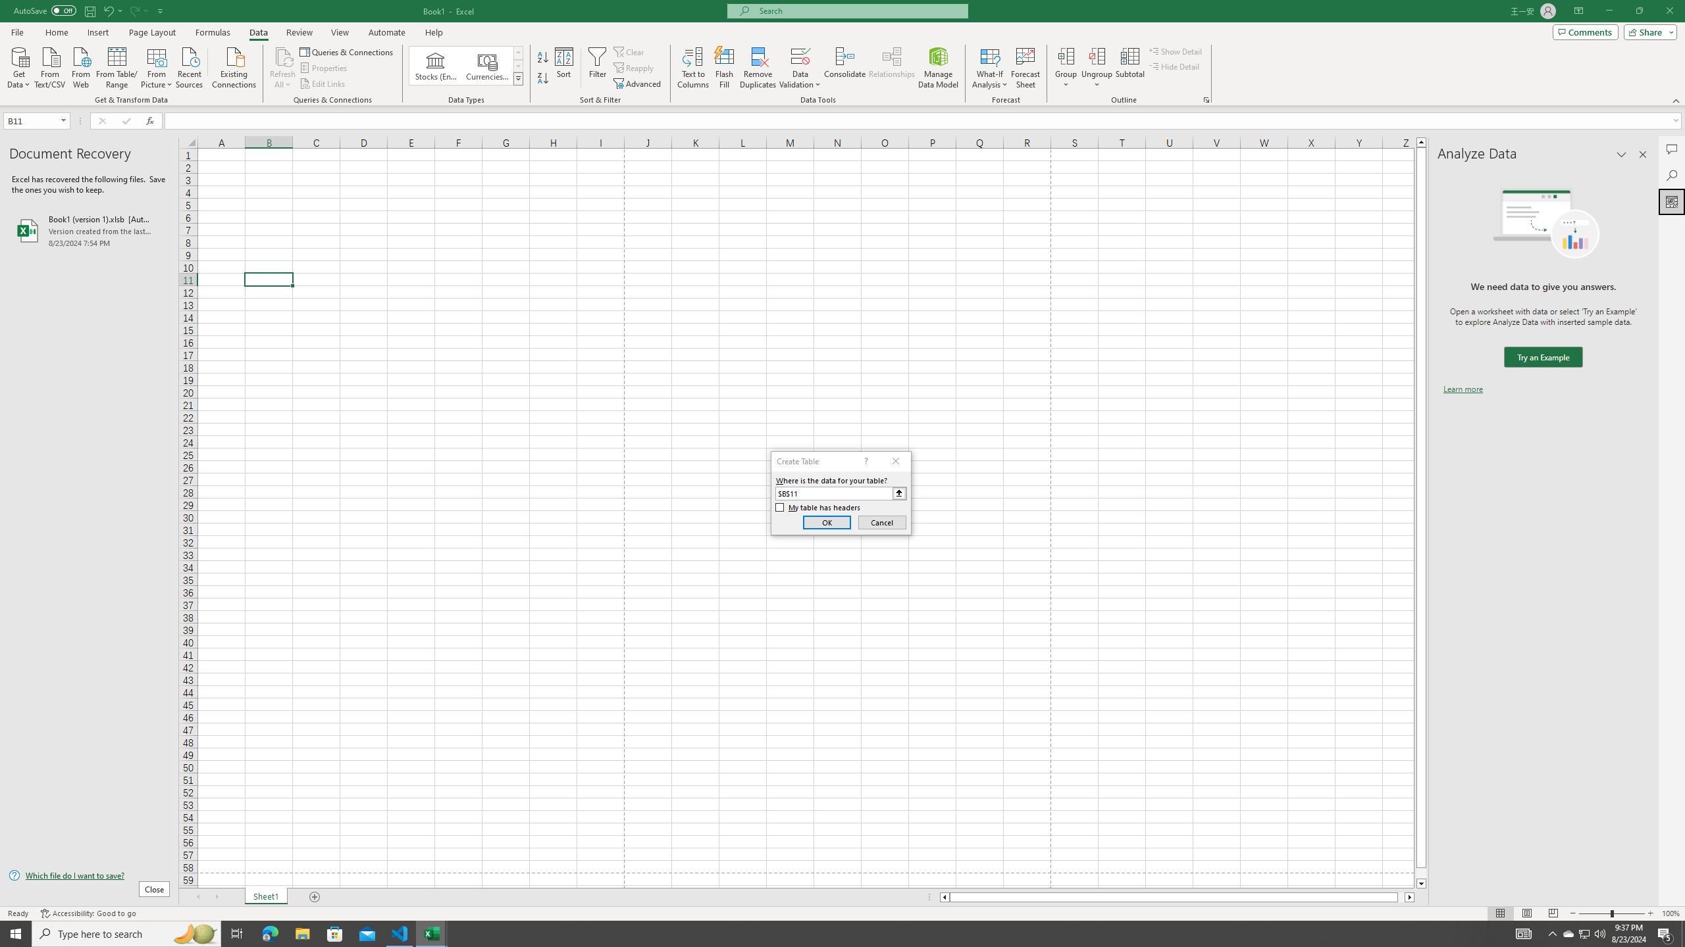 The width and height of the screenshot is (1685, 947). What do you see at coordinates (1129, 68) in the screenshot?
I see `Subtotal` at bounding box center [1129, 68].